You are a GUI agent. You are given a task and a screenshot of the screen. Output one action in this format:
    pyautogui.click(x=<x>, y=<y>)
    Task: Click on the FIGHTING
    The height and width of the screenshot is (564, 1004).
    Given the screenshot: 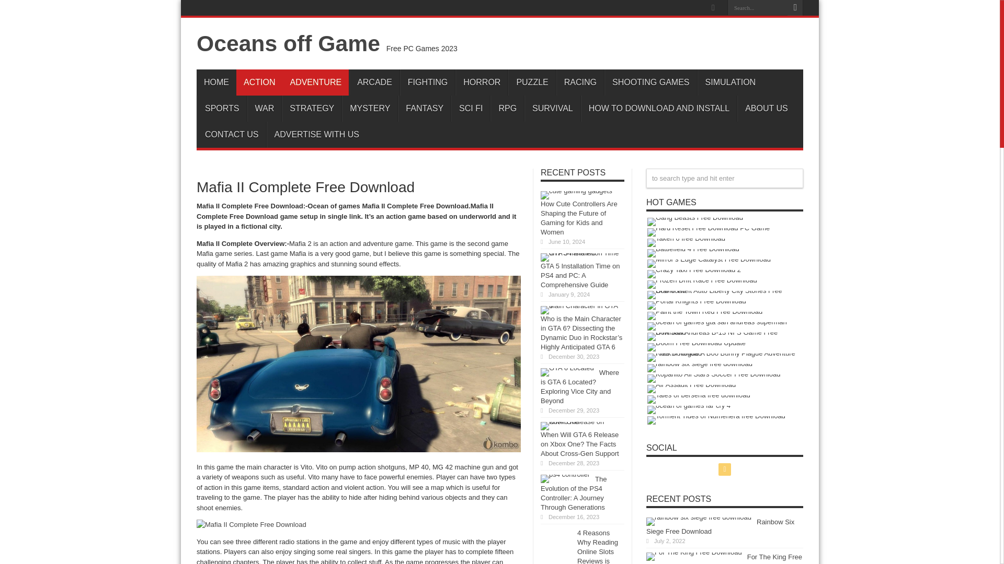 What is the action you would take?
    pyautogui.click(x=427, y=82)
    